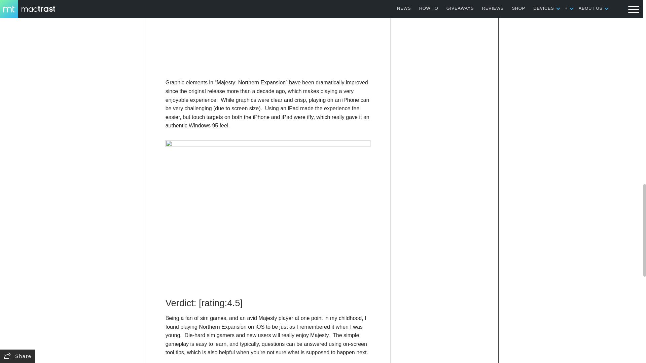 This screenshot has width=646, height=363. I want to click on majesty2-guide, so click(268, 36).